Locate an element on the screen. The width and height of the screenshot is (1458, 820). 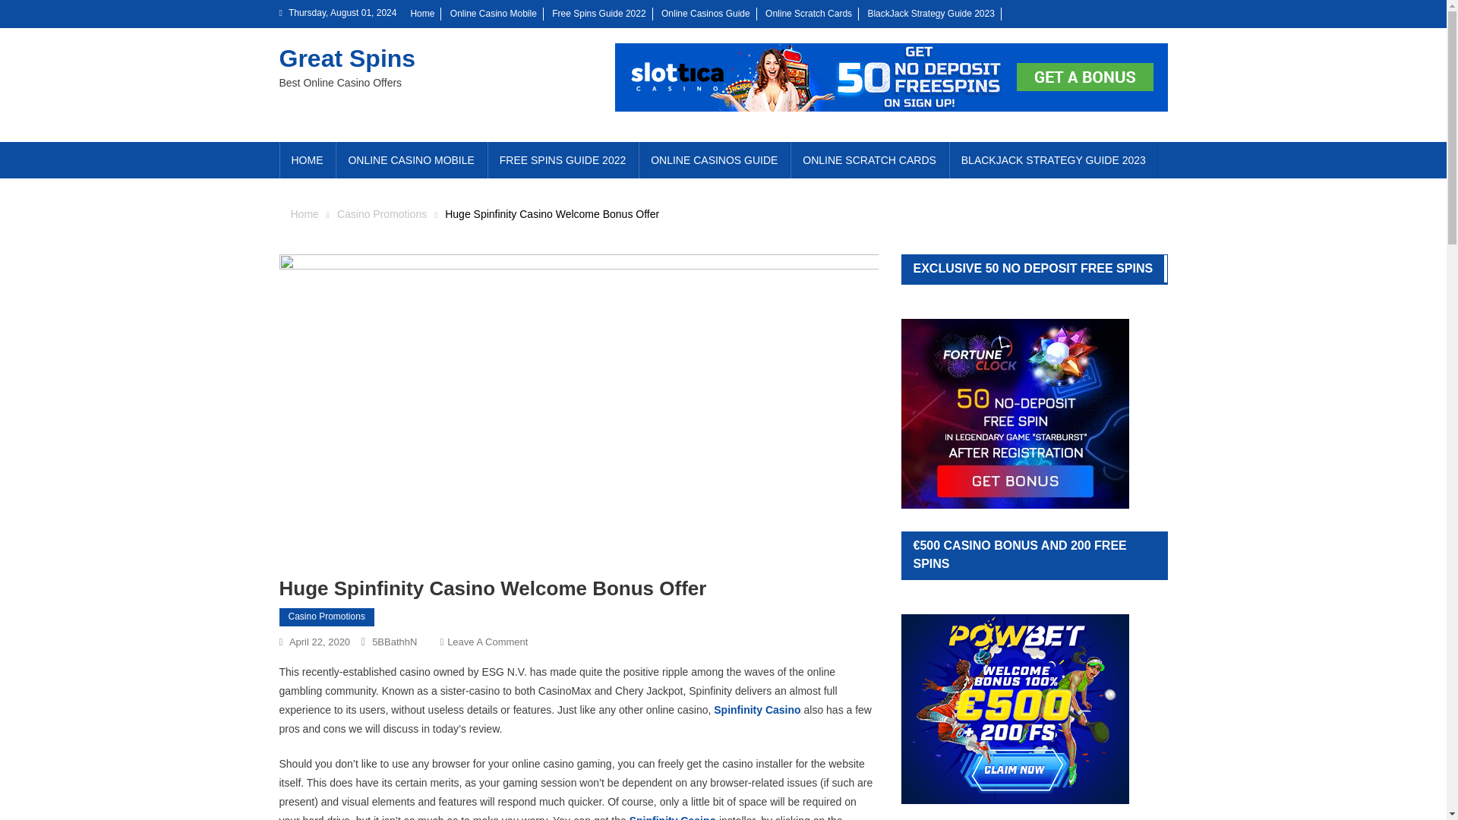
Online Casinos Guide is located at coordinates (706, 13).